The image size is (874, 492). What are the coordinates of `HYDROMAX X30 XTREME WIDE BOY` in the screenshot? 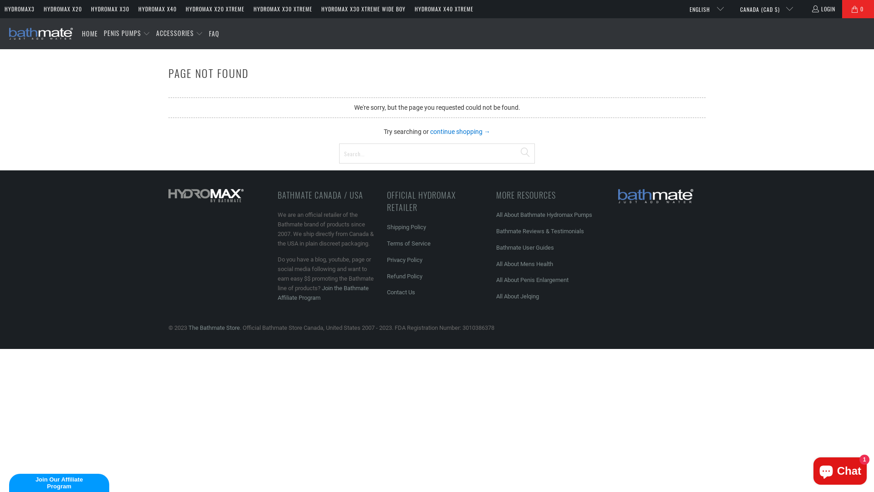 It's located at (363, 9).